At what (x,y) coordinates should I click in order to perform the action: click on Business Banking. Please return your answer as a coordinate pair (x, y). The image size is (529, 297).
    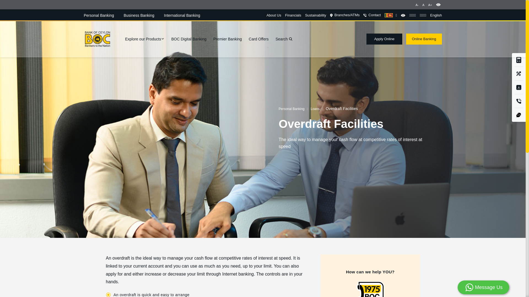
    Looking at the image, I should click on (139, 15).